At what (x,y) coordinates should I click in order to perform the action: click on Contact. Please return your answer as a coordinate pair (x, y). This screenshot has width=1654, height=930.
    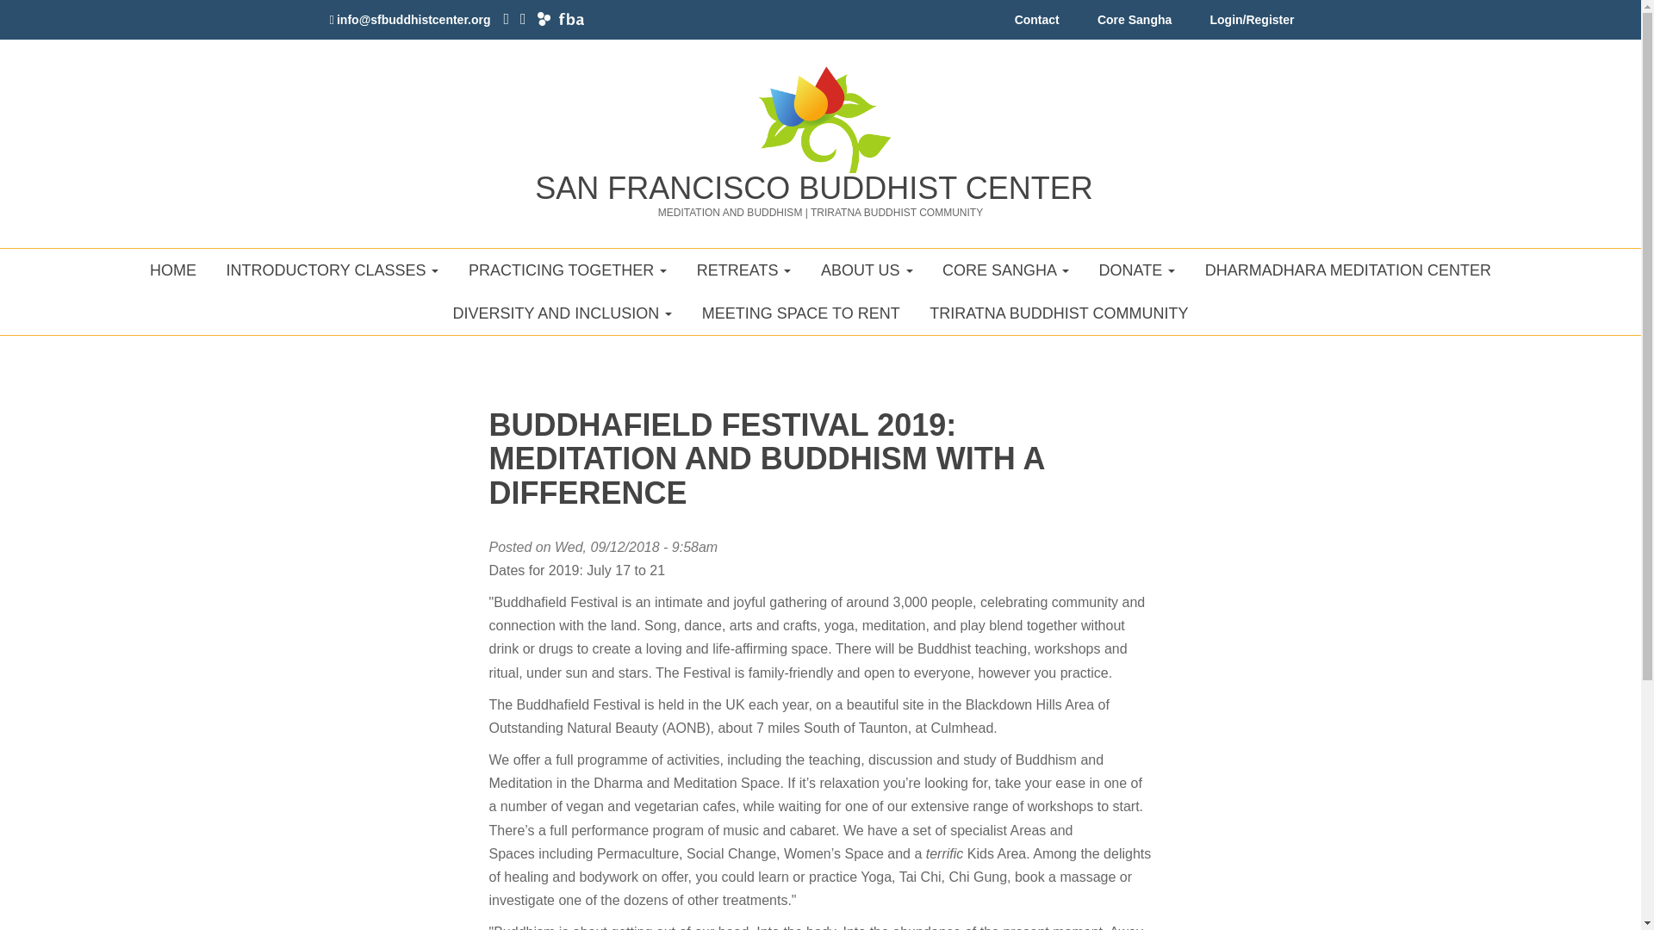
    Looking at the image, I should click on (1037, 24).